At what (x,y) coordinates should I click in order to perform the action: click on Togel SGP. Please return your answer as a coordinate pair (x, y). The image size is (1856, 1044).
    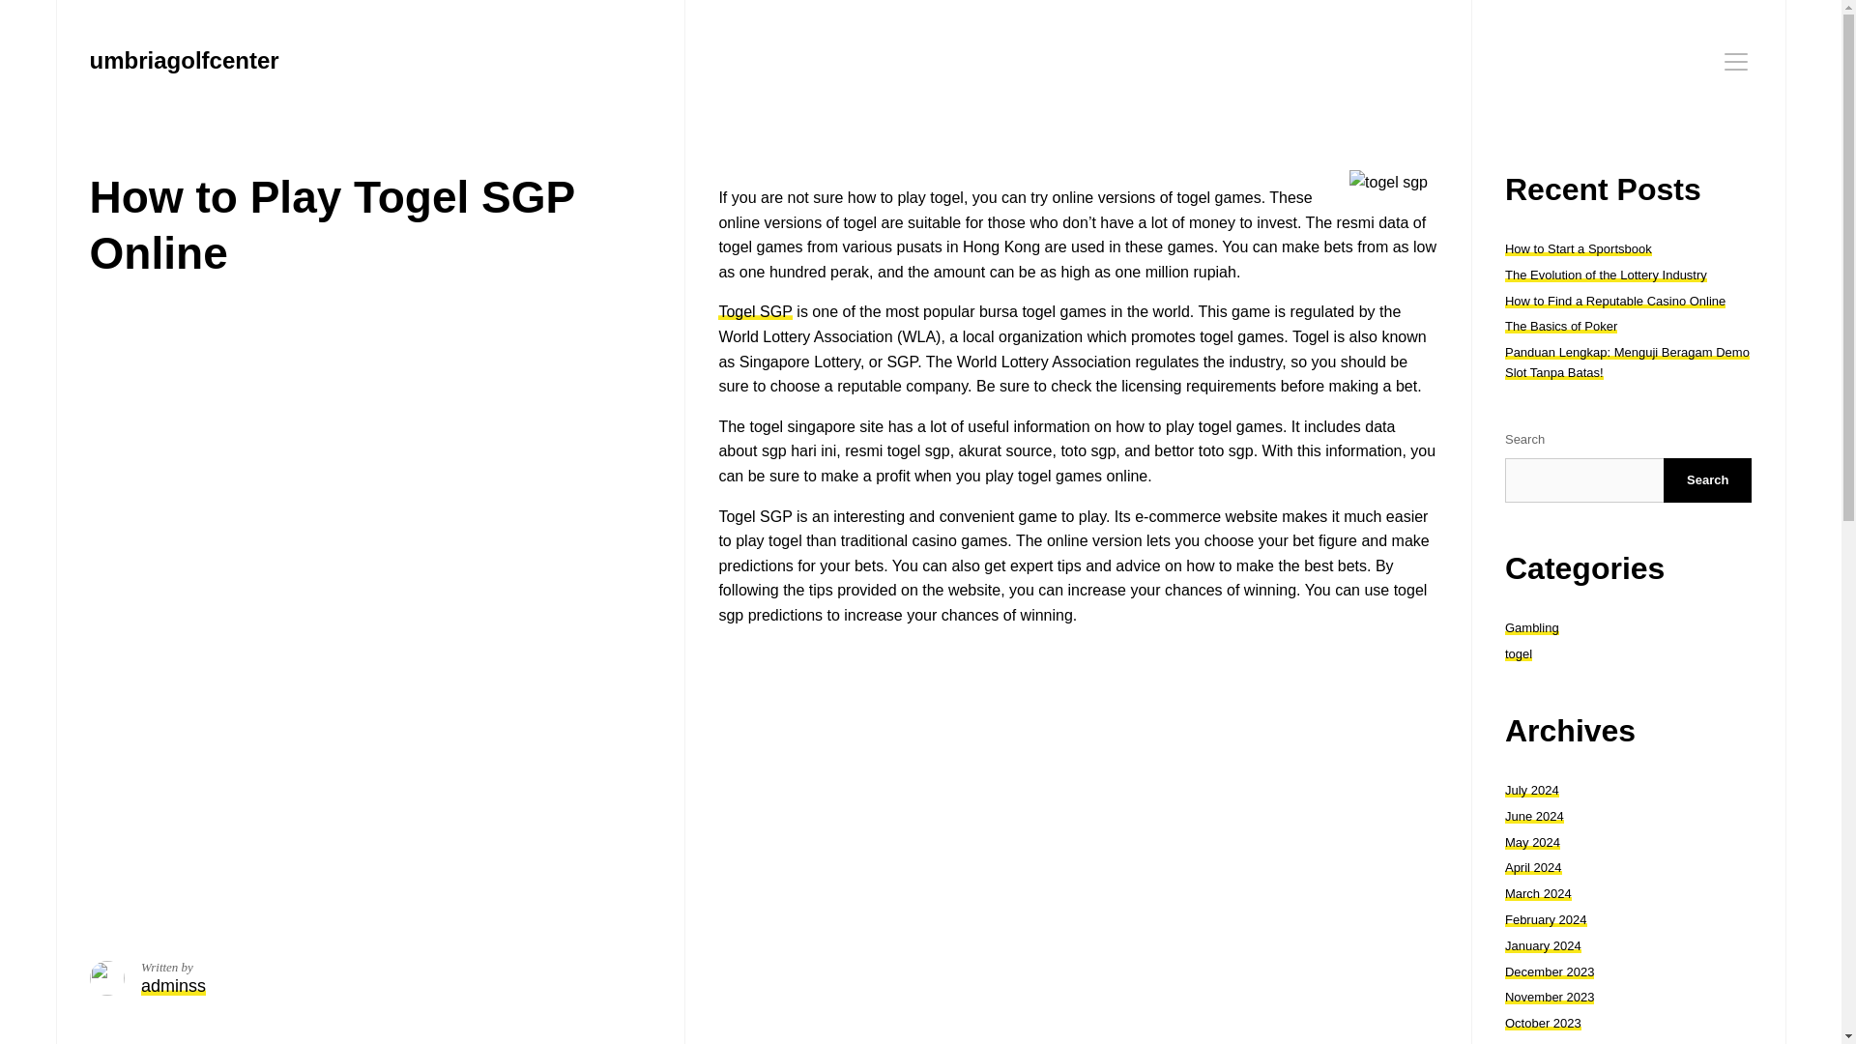
    Looking at the image, I should click on (755, 311).